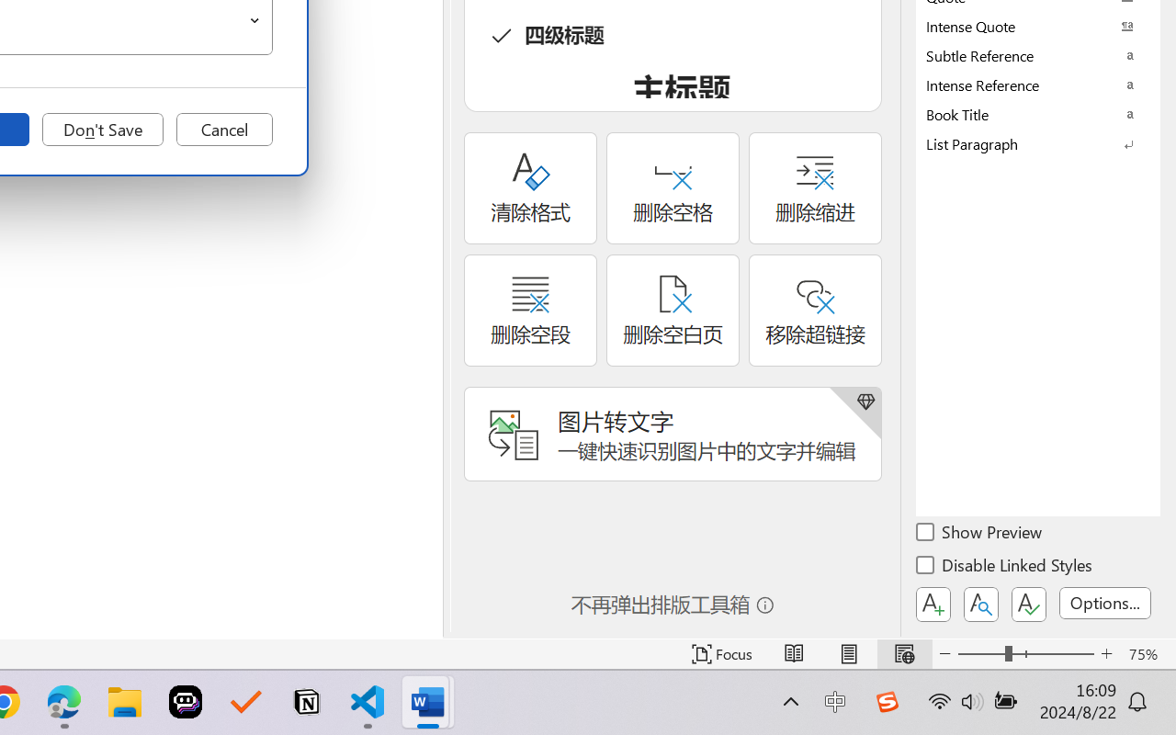  Describe the element at coordinates (1038, 85) in the screenshot. I see `Intense Reference` at that location.